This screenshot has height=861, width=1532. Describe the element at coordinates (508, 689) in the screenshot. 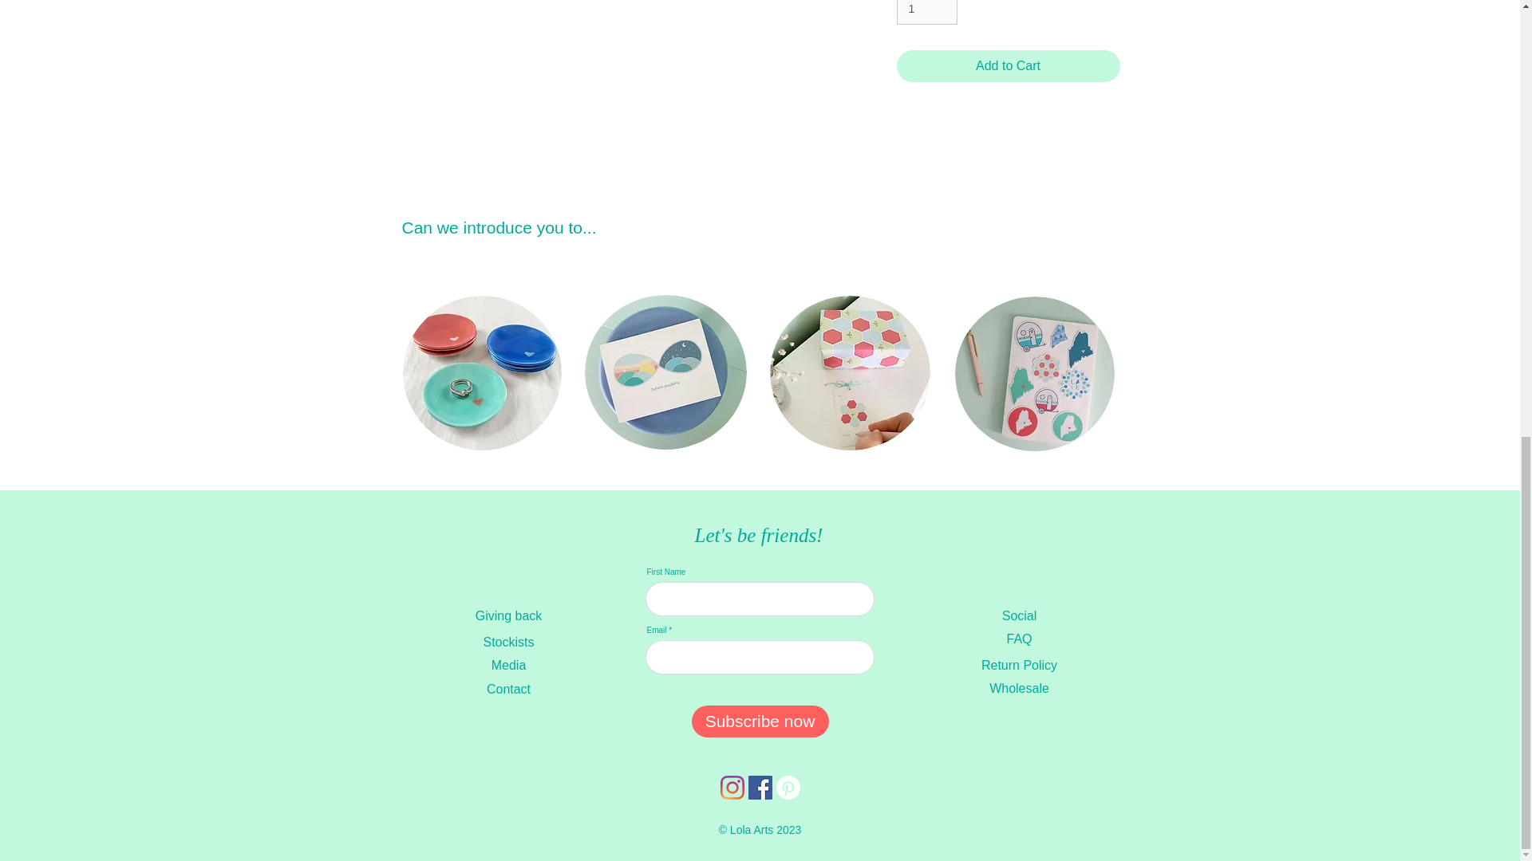

I see `Contact` at that location.